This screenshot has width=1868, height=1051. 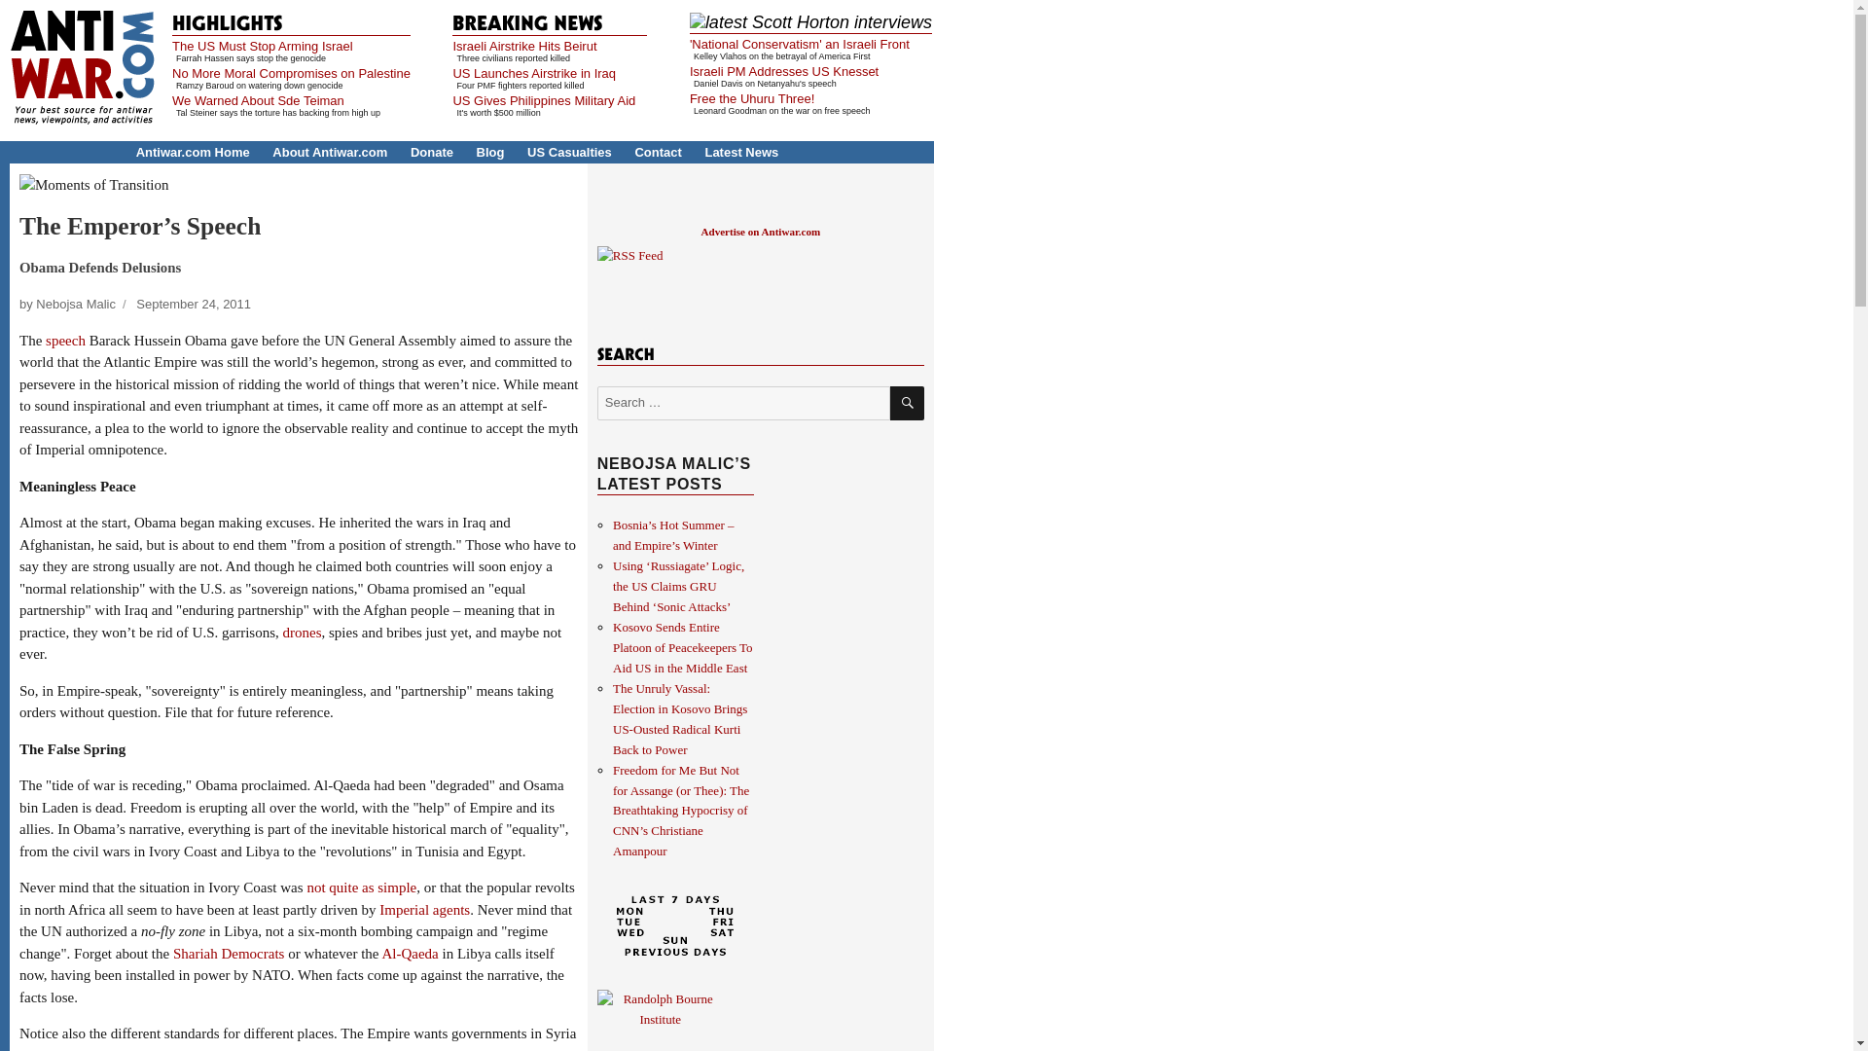 I want to click on US Gives Philippines Military Aid, so click(x=543, y=101).